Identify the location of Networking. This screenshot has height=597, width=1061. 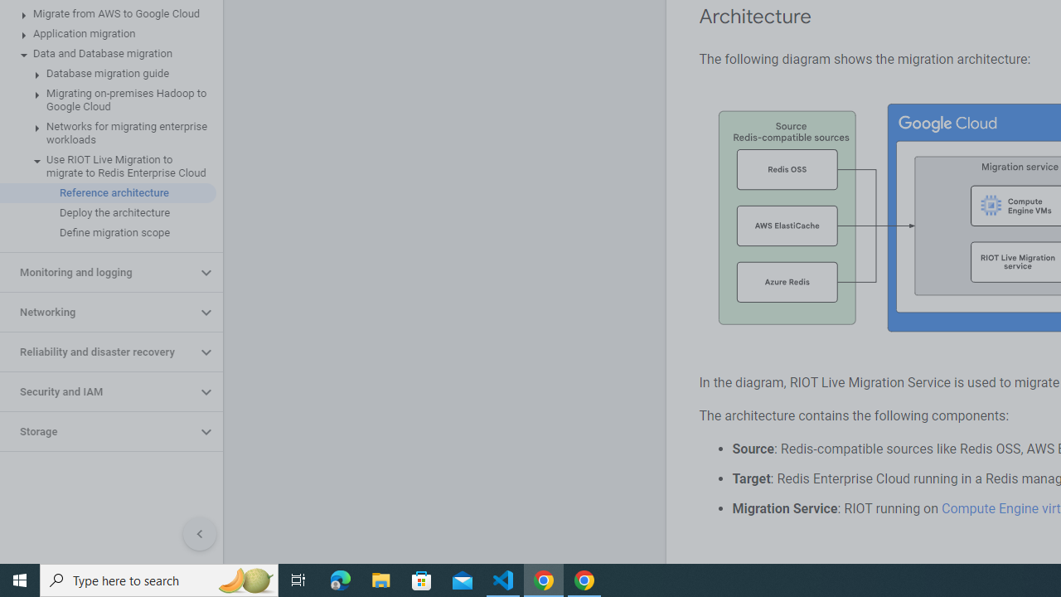
(98, 312).